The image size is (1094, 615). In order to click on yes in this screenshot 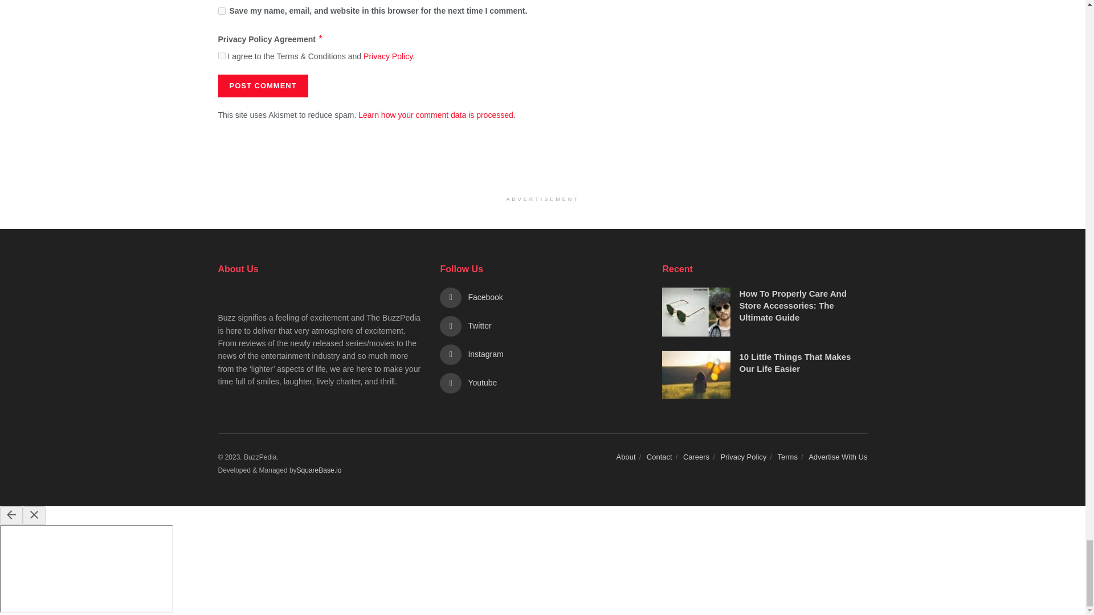, I will do `click(221, 10)`.